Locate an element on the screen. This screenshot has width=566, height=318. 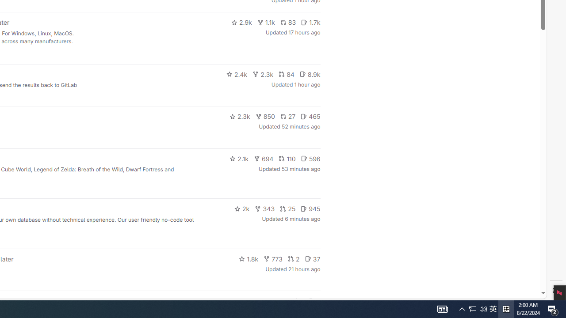
850 is located at coordinates (265, 117).